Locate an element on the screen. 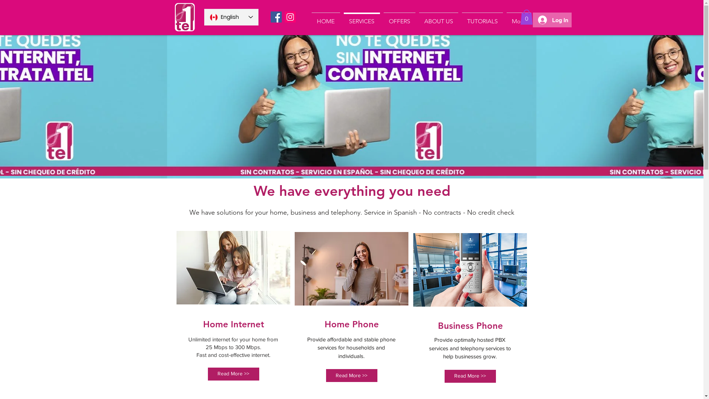 Image resolution: width=709 pixels, height=399 pixels. Log In is located at coordinates (552, 20).